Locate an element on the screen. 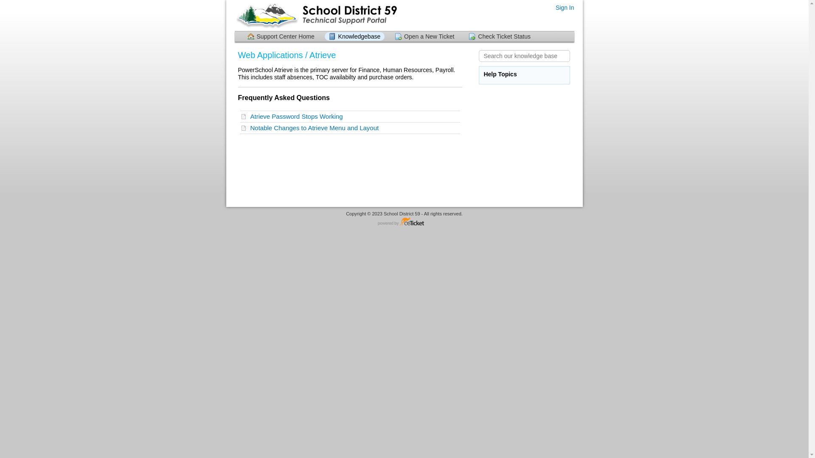  Atrieve Password Stops Working   is located at coordinates (350, 117).